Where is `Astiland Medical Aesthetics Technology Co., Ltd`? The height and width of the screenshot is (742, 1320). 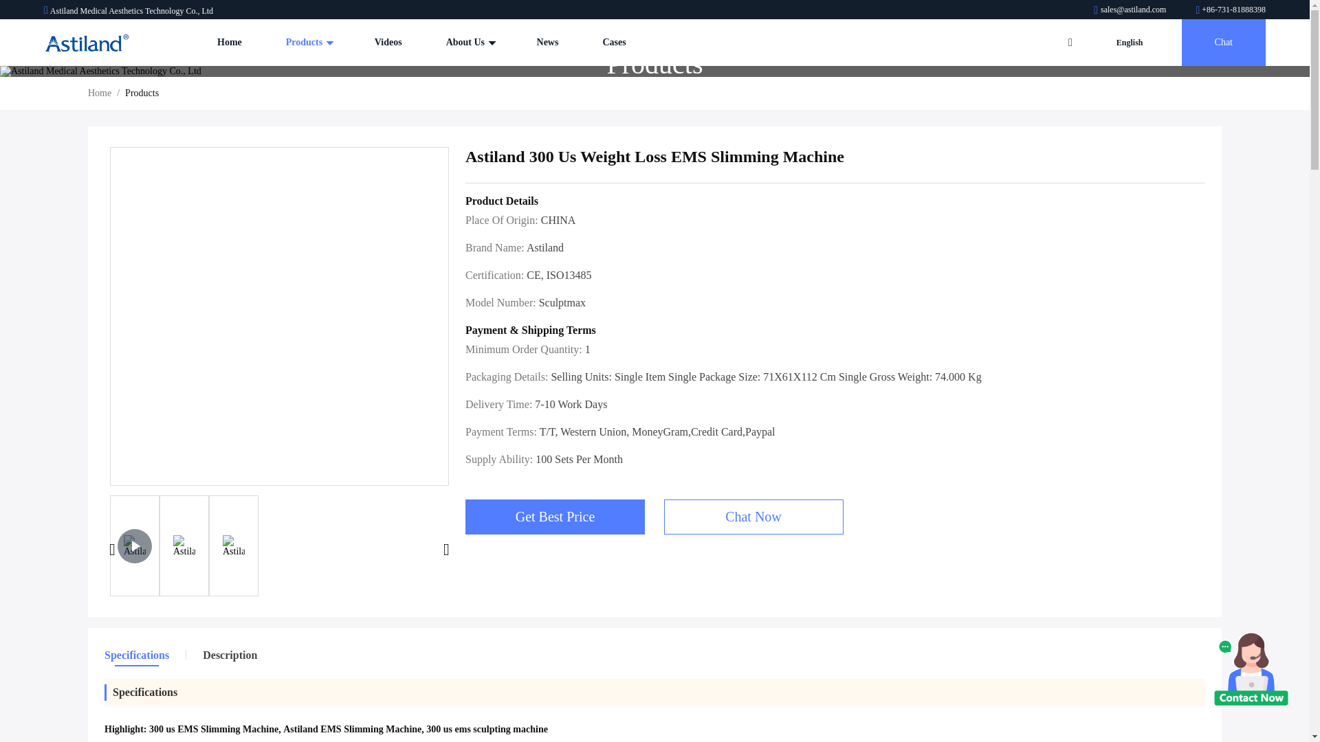
Astiland Medical Aesthetics Technology Co., Ltd is located at coordinates (87, 43).